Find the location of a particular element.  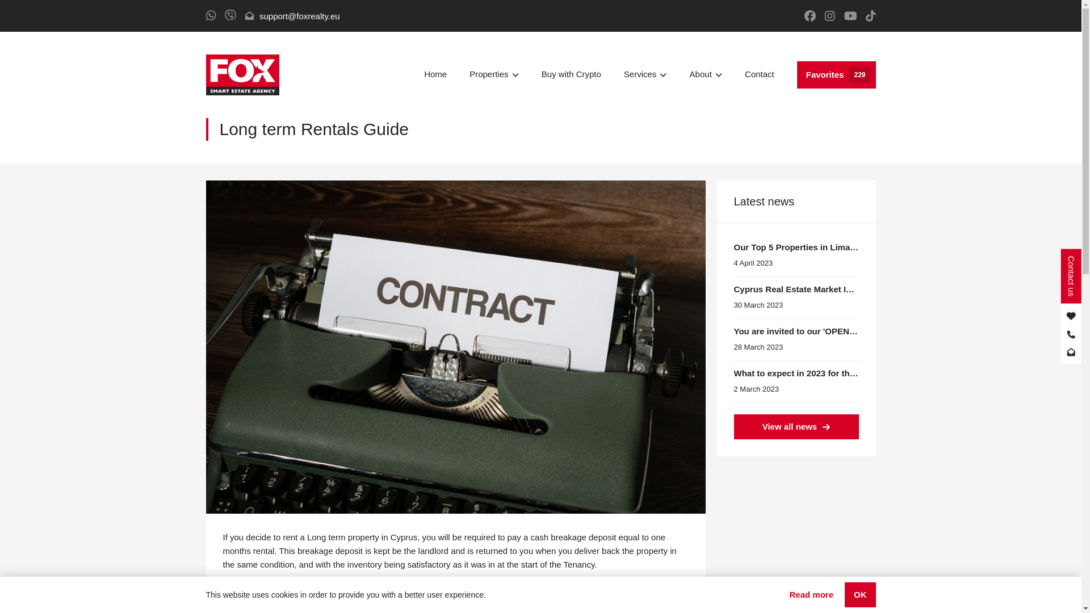

View all news is located at coordinates (706, 75).